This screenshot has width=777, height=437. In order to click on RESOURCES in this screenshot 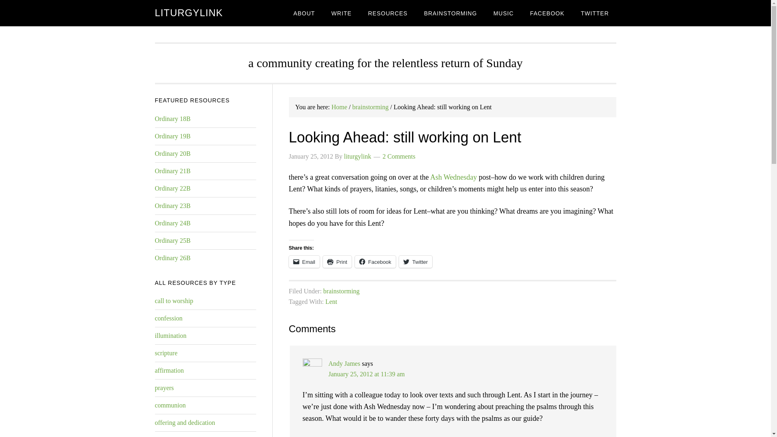, I will do `click(388, 13)`.